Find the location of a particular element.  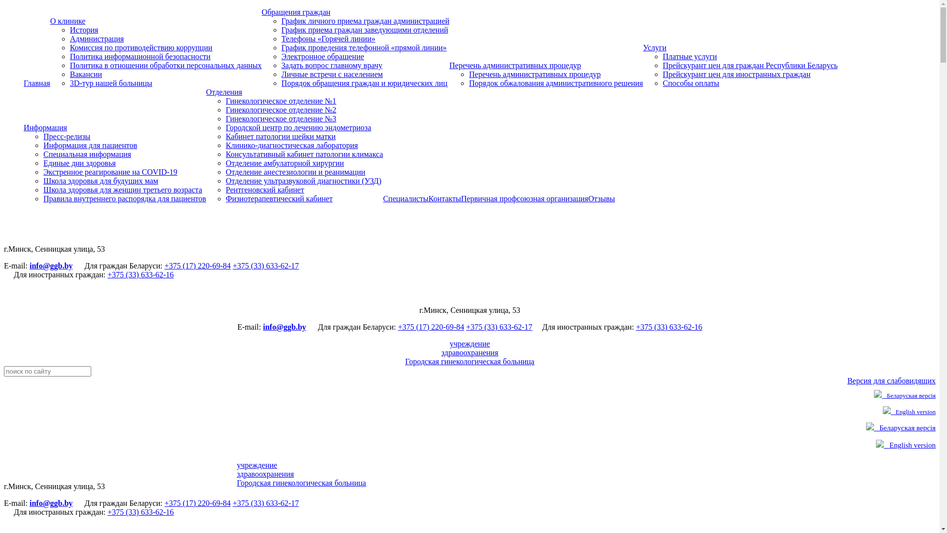

+375 (33) 633-62-16 is located at coordinates (141, 512).